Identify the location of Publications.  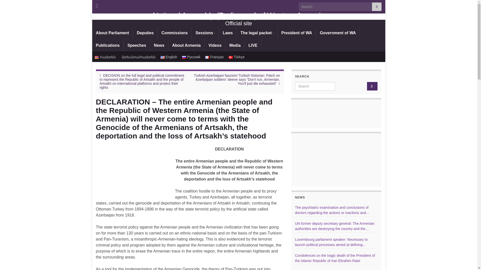
(108, 45).